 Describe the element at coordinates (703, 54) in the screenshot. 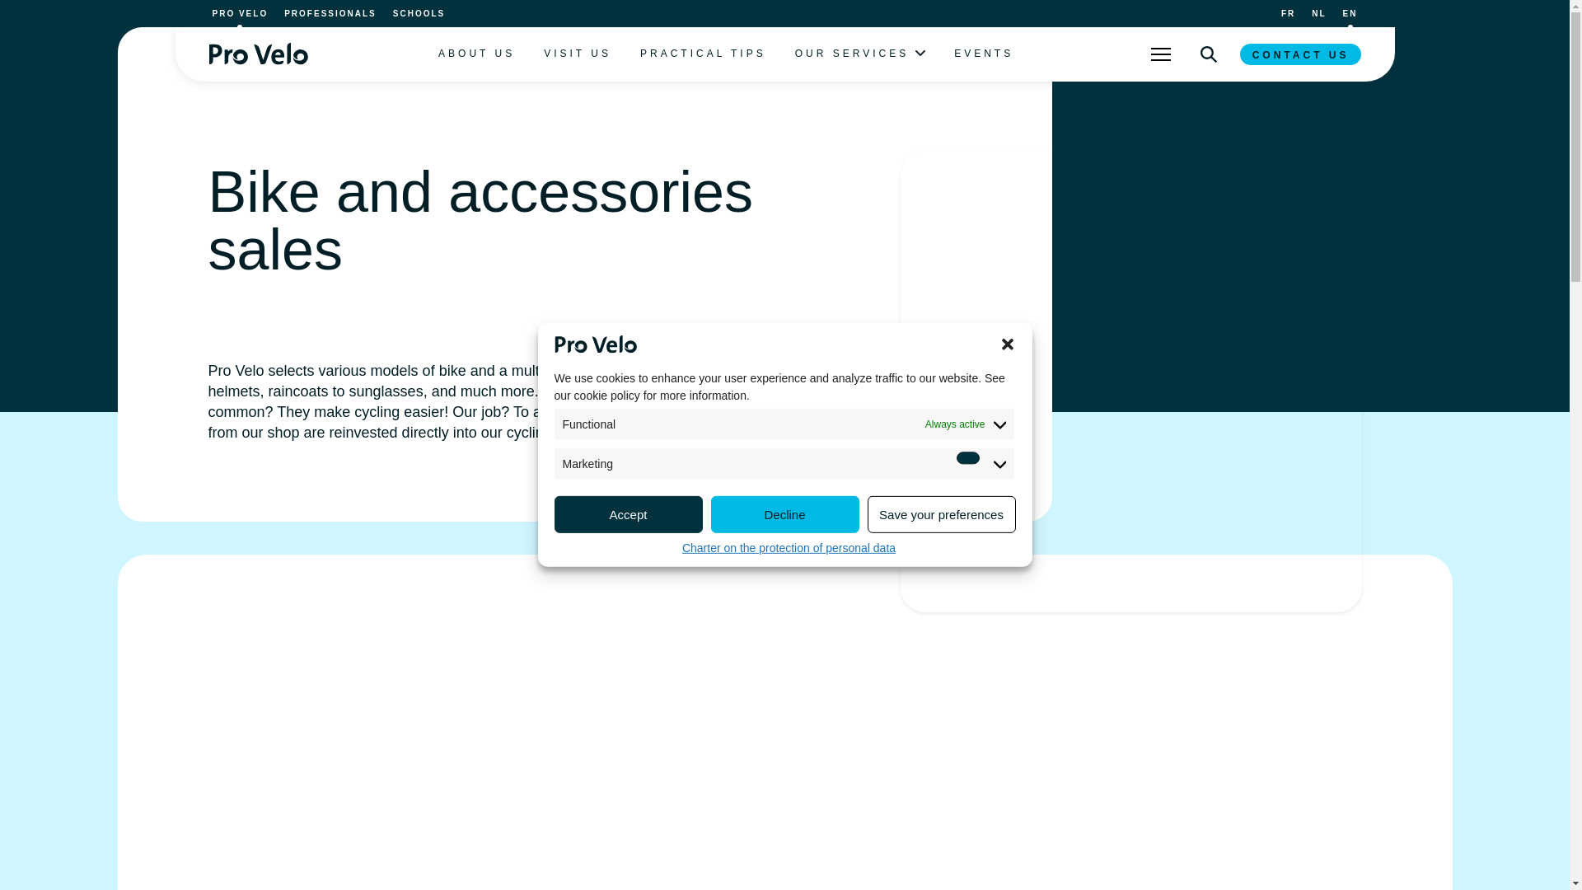

I see `PRACTICAL TIPS` at that location.